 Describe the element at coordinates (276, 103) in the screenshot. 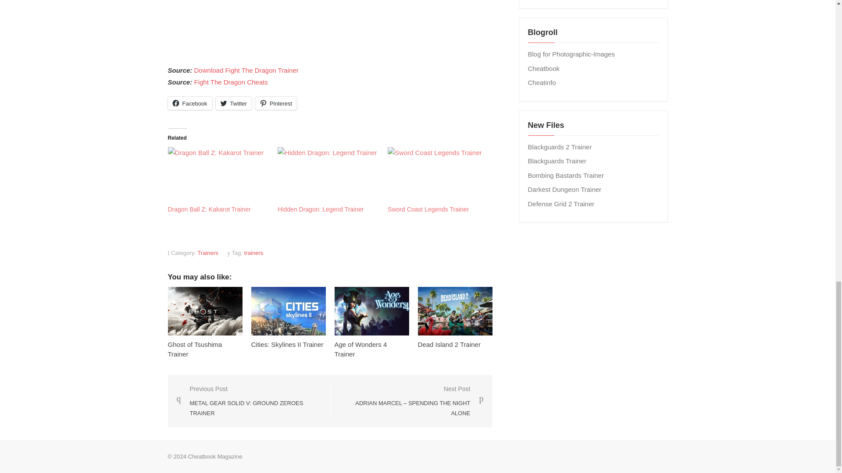

I see `Click to share on Pinterest` at that location.